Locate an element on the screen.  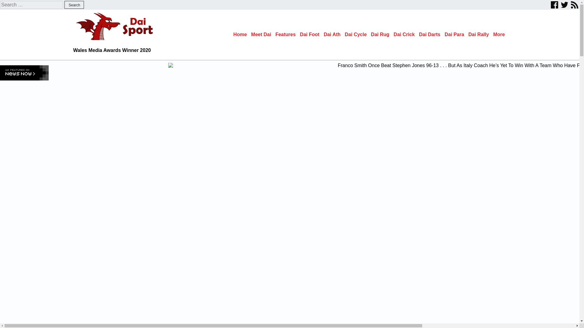
Search is located at coordinates (74, 5).